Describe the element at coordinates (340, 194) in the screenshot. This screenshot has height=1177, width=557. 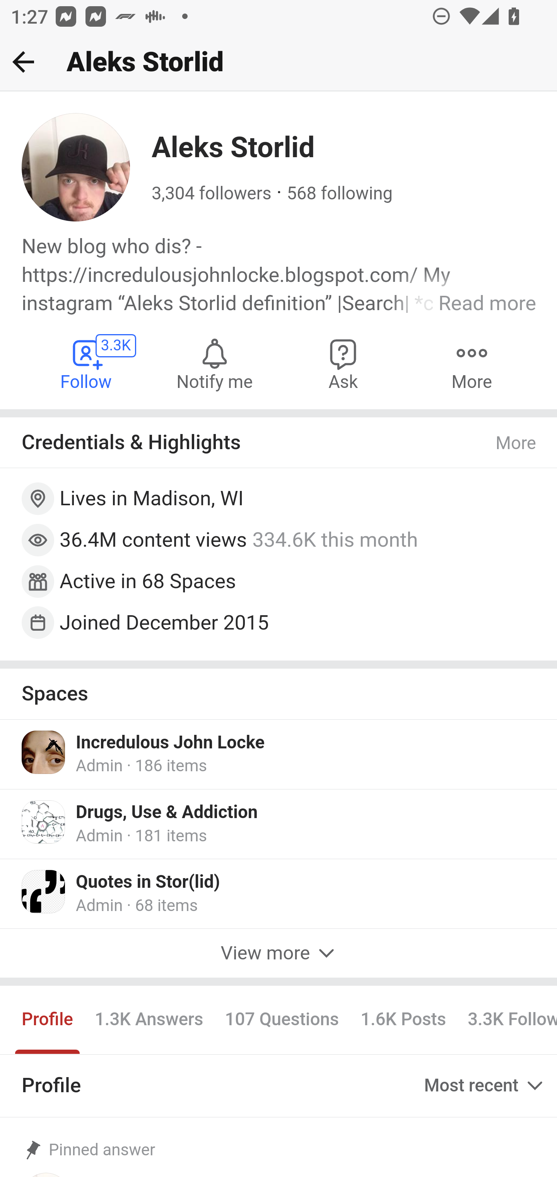
I see `568 following` at that location.